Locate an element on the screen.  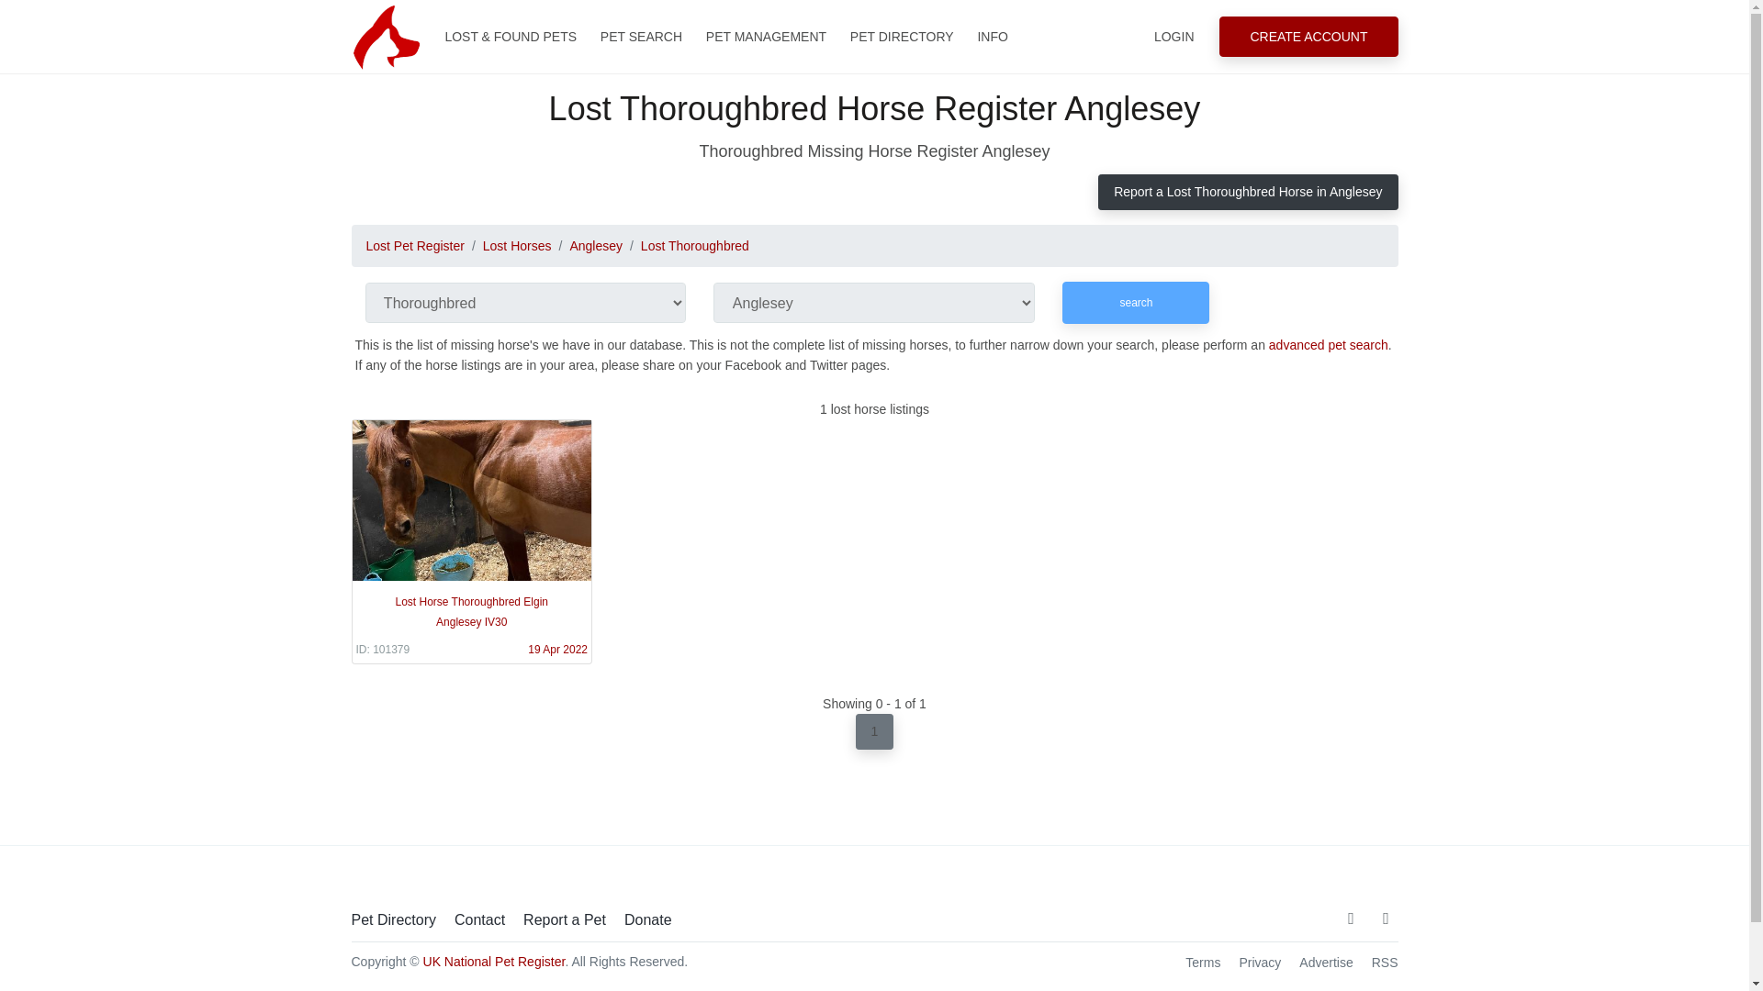
Lost Horses is located at coordinates (517, 246).